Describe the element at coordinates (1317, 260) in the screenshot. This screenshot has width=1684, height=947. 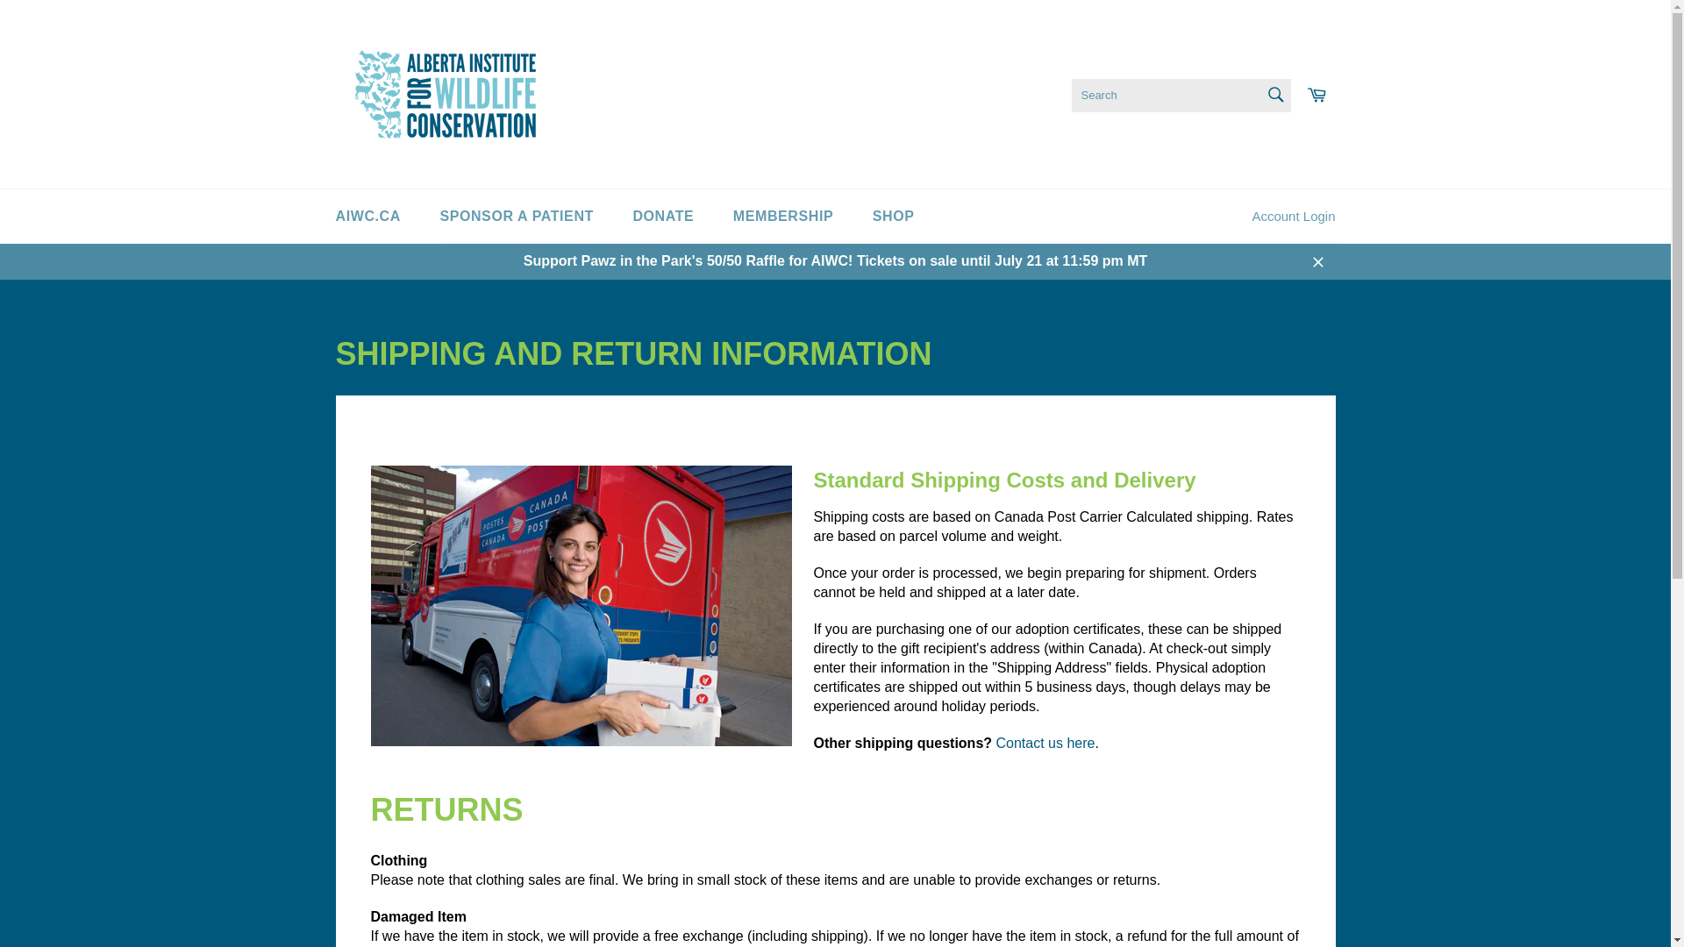
I see `Close` at that location.